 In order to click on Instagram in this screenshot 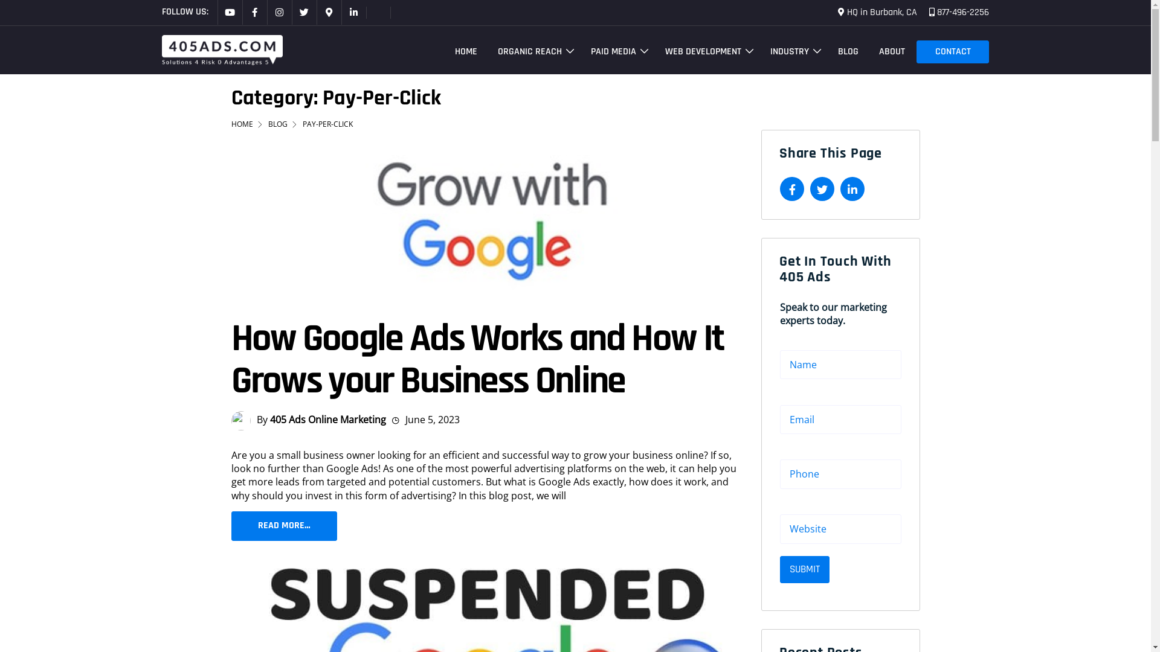, I will do `click(279, 12)`.